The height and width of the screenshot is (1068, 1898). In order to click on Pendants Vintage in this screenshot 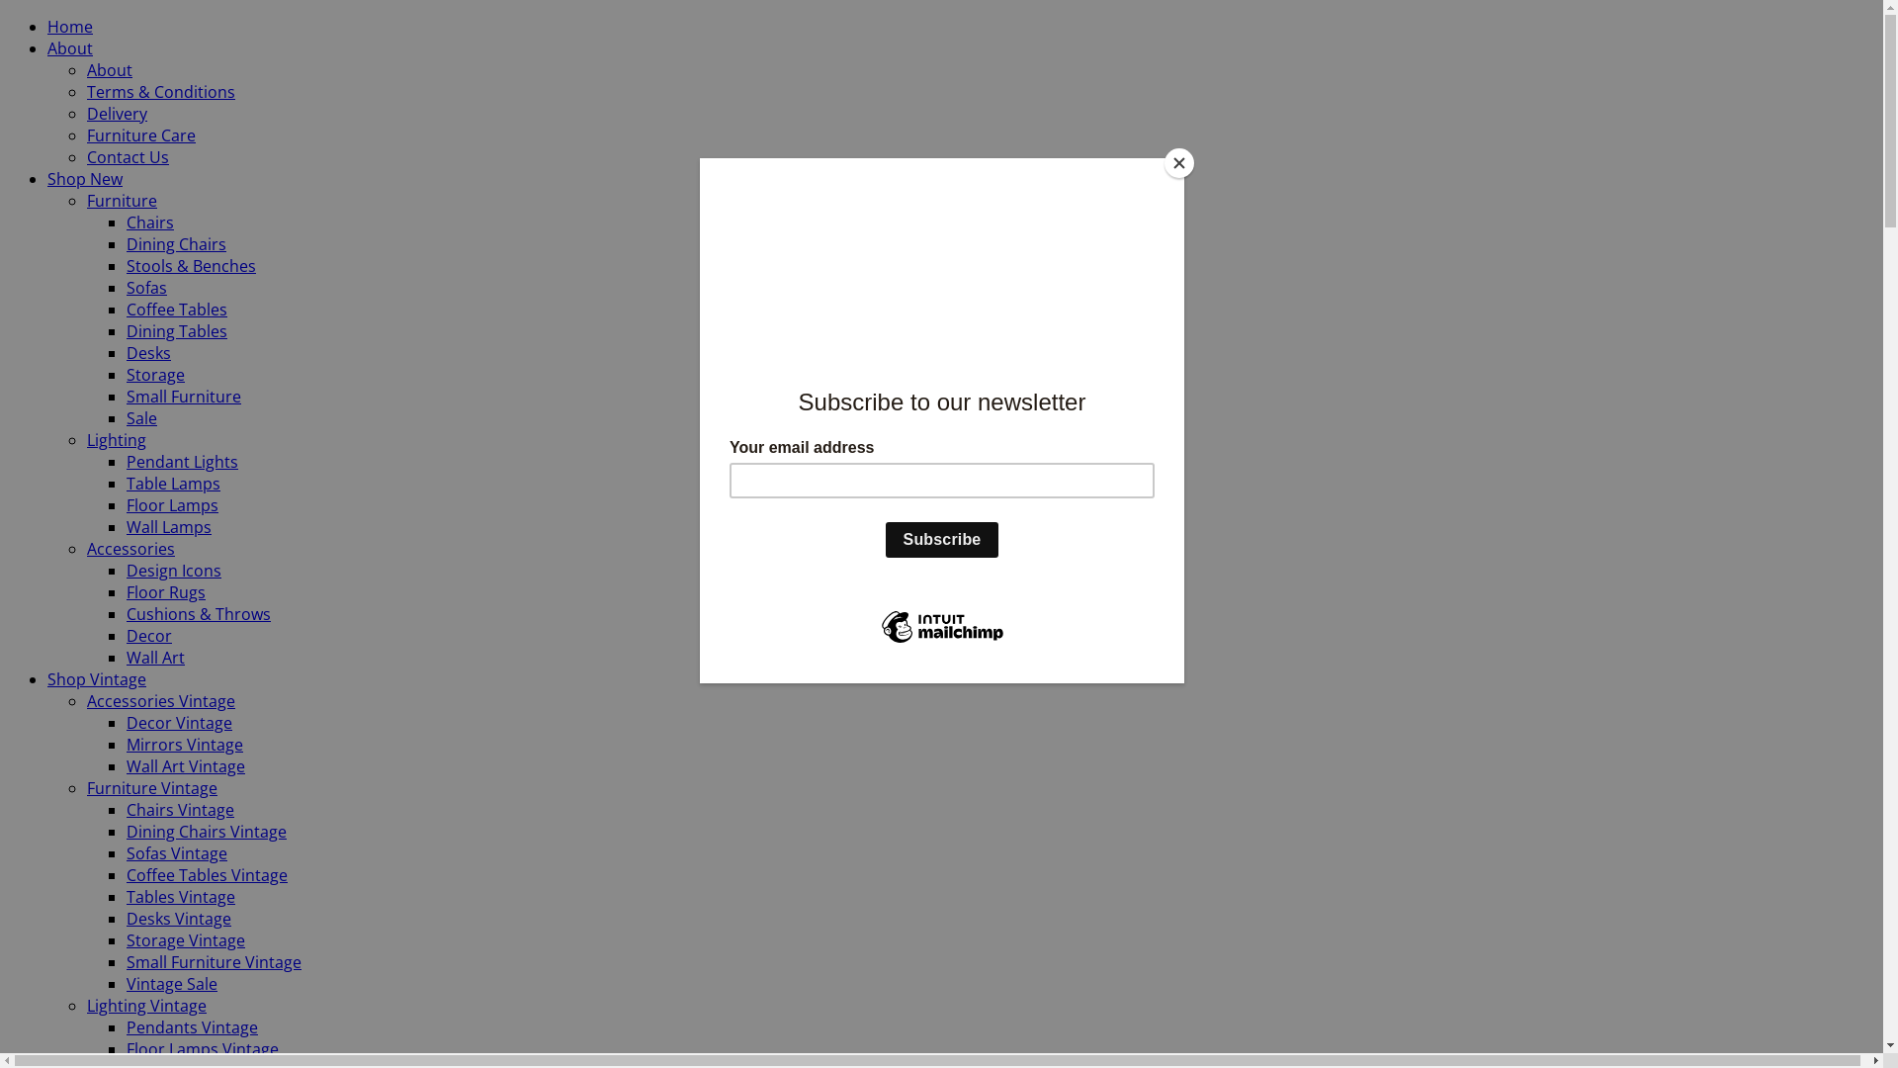, I will do `click(192, 1027)`.